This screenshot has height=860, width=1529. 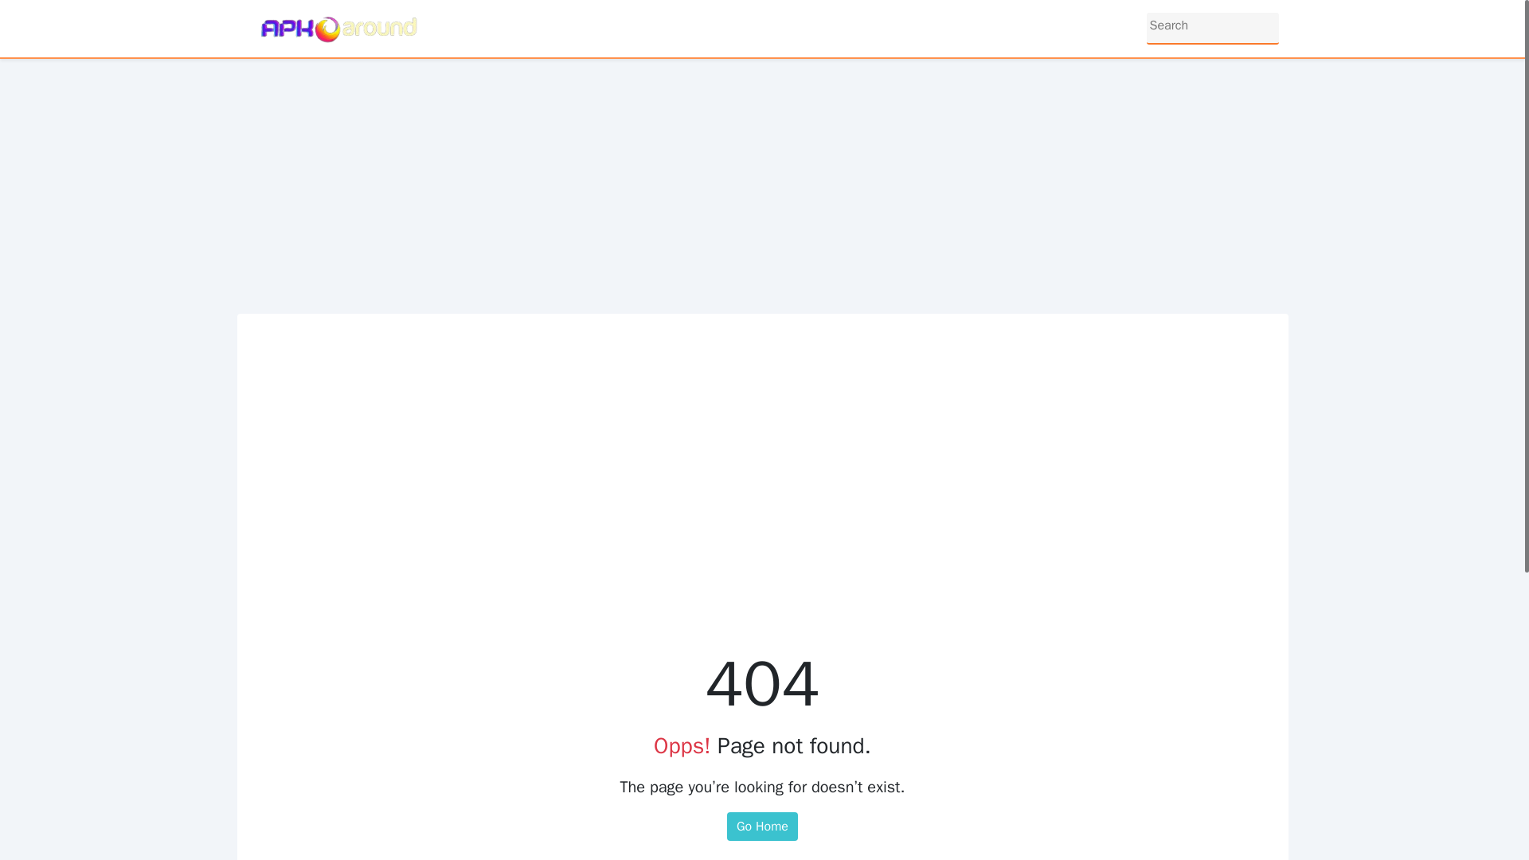 What do you see at coordinates (763, 827) in the screenshot?
I see `Go Home` at bounding box center [763, 827].